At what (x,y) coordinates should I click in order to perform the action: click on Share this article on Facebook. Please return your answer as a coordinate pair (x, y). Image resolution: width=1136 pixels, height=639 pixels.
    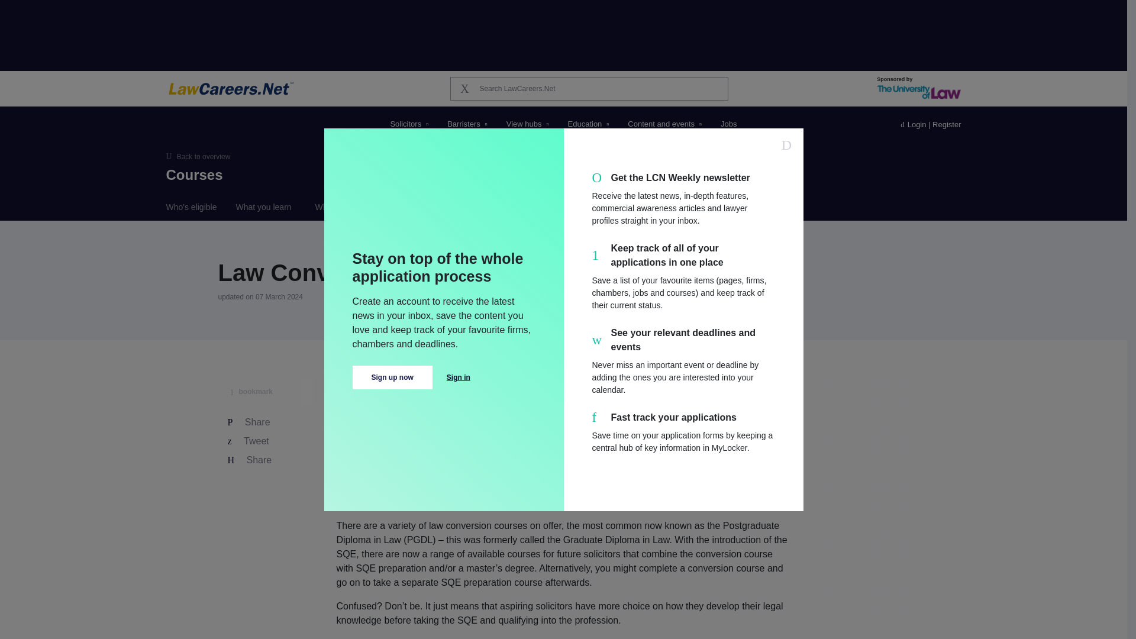
    Looking at the image, I should click on (265, 422).